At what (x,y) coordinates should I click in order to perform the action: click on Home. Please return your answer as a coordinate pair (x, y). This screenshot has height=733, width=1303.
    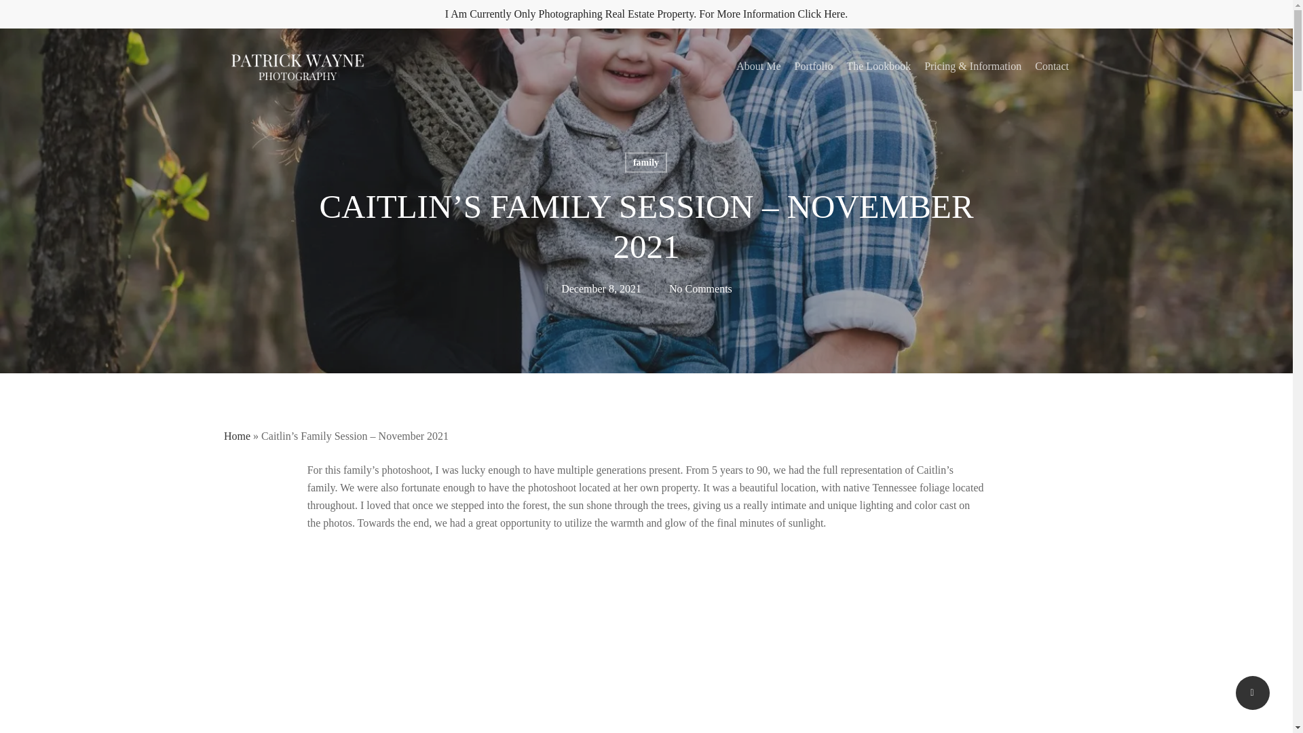
    Looking at the image, I should click on (237, 436).